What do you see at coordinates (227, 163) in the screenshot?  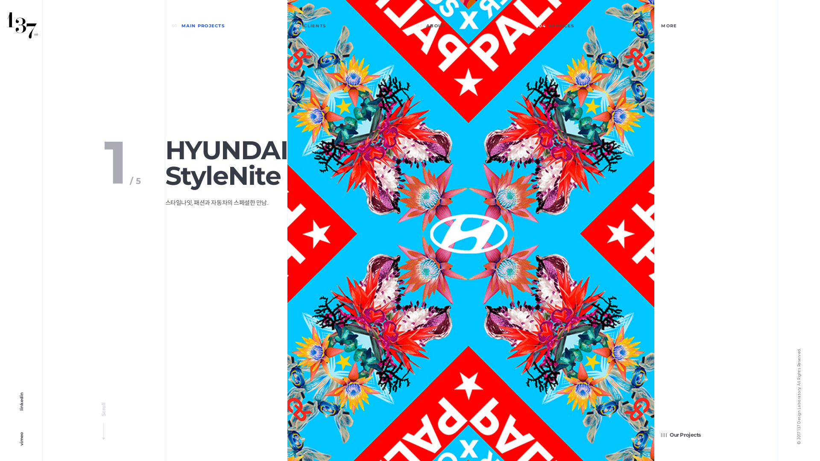 I see `HYUNDAI StyleNite` at bounding box center [227, 163].